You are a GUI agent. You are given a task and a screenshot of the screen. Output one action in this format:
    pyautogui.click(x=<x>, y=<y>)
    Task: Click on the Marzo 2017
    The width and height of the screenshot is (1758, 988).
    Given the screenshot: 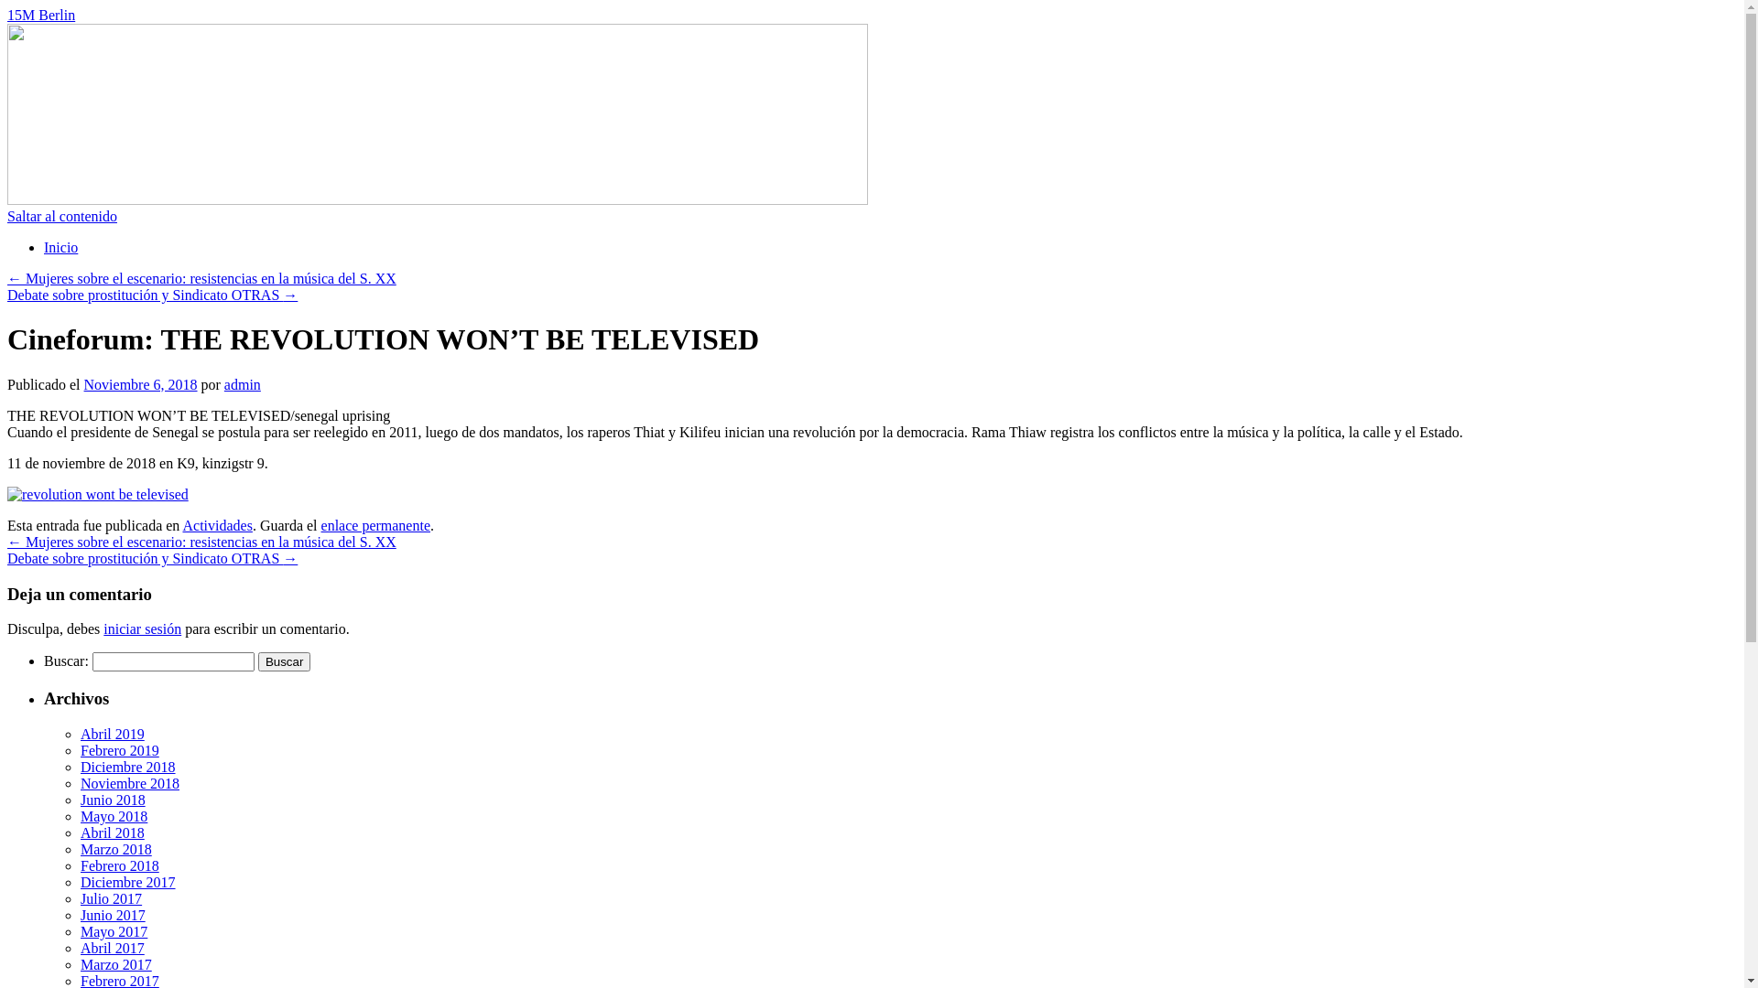 What is the action you would take?
    pyautogui.click(x=116, y=964)
    